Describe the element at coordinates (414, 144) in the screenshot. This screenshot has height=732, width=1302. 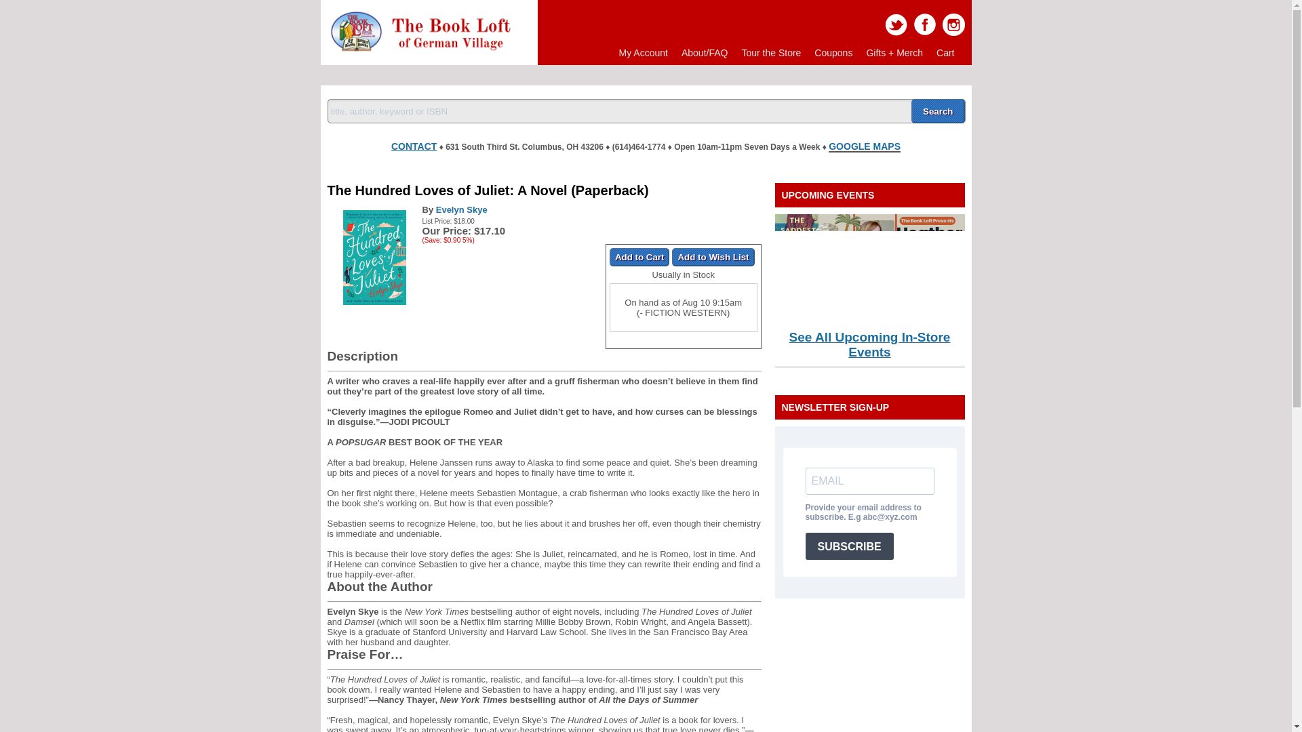
I see `CONTACT` at that location.